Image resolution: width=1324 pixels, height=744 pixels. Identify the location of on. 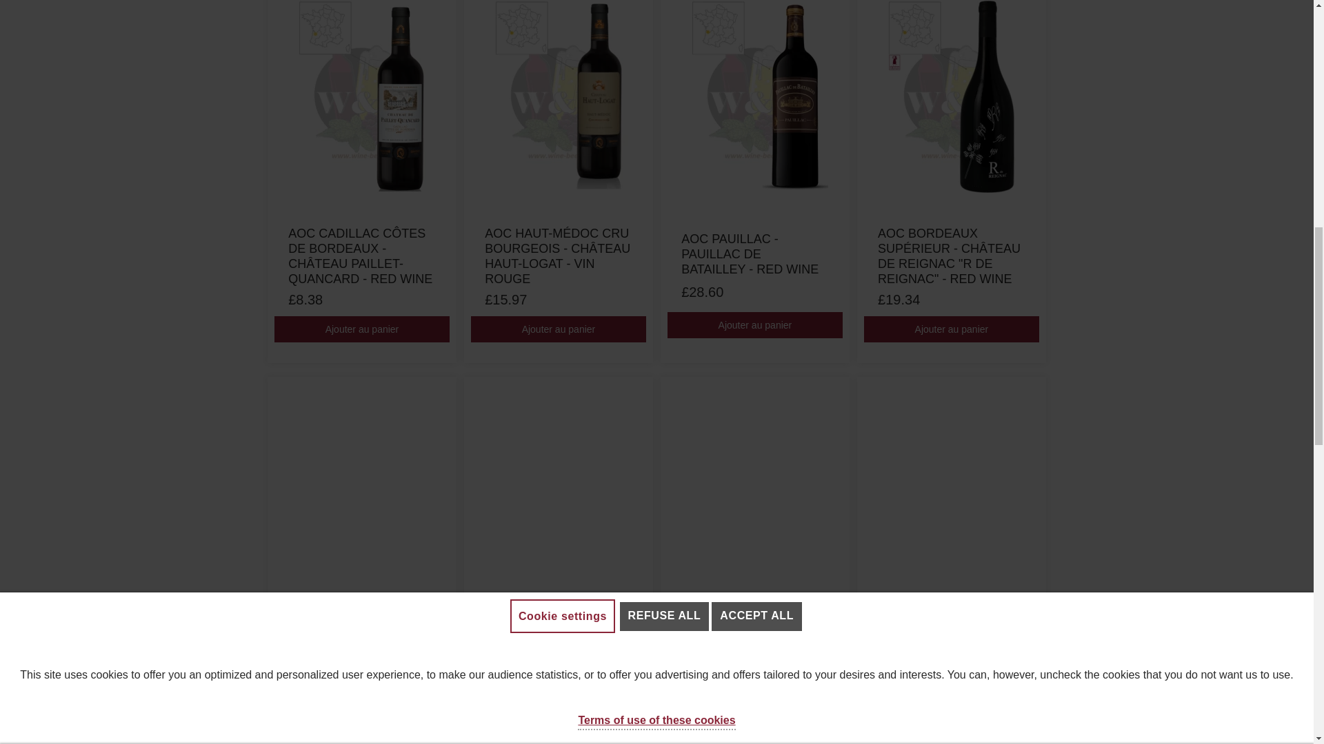
(30, 113).